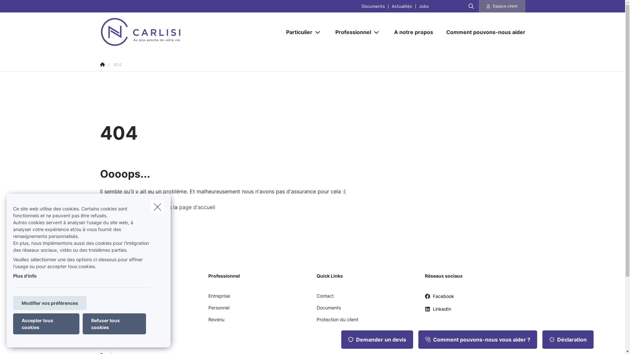 This screenshot has width=630, height=354. Describe the element at coordinates (351, 32) in the screenshot. I see `Professionnel` at that location.